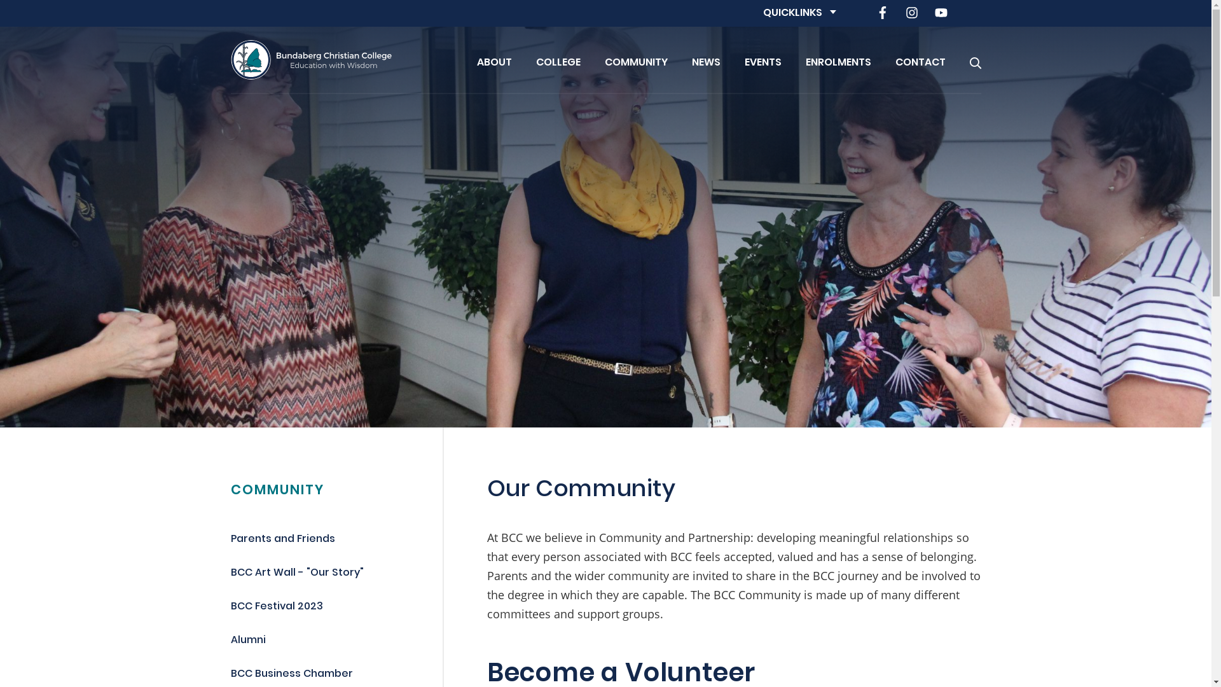 Image resolution: width=1221 pixels, height=687 pixels. Describe the element at coordinates (558, 60) in the screenshot. I see `COLLEGE` at that location.